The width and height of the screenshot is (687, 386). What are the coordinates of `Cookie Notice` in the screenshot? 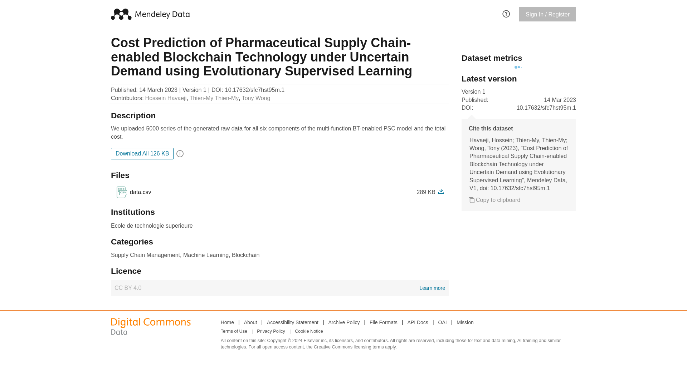 It's located at (293, 322).